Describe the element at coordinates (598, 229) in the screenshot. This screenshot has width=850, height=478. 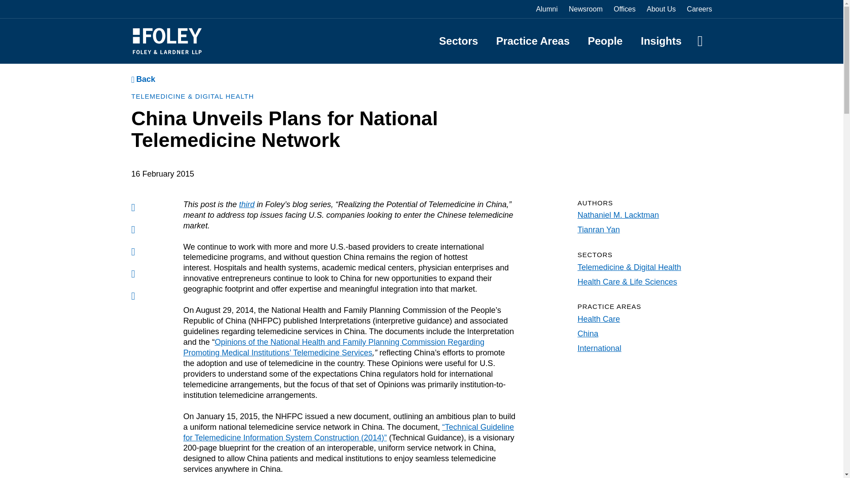
I see `Tianran Yan` at that location.